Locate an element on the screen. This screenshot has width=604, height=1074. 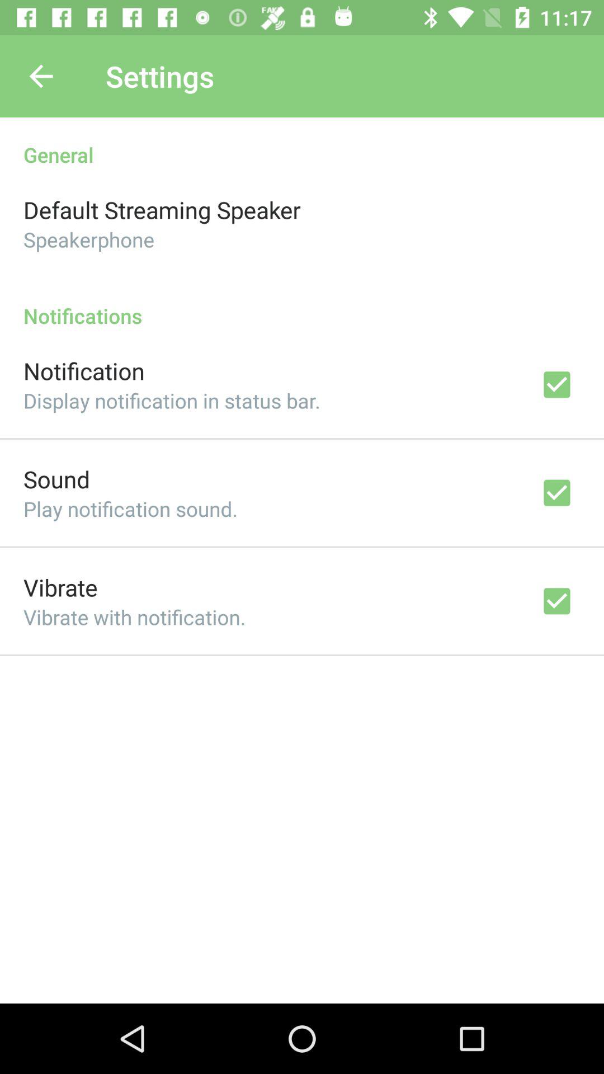
open icon above vibrate item is located at coordinates (131, 509).